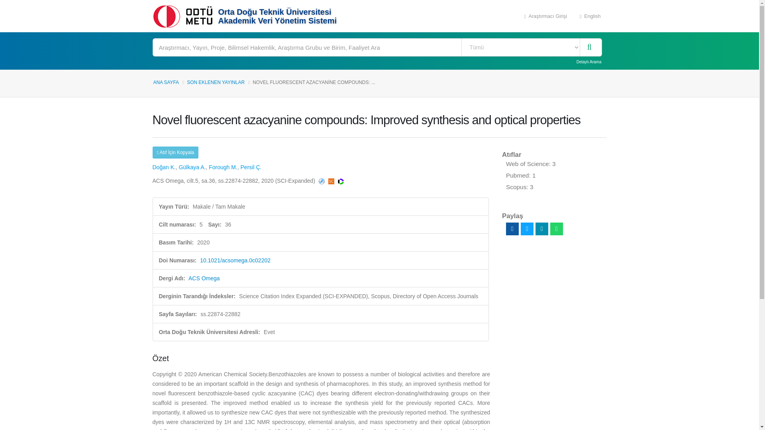 The height and width of the screenshot is (430, 765). Describe the element at coordinates (166, 82) in the screenshot. I see `ANA SAYFA` at that location.